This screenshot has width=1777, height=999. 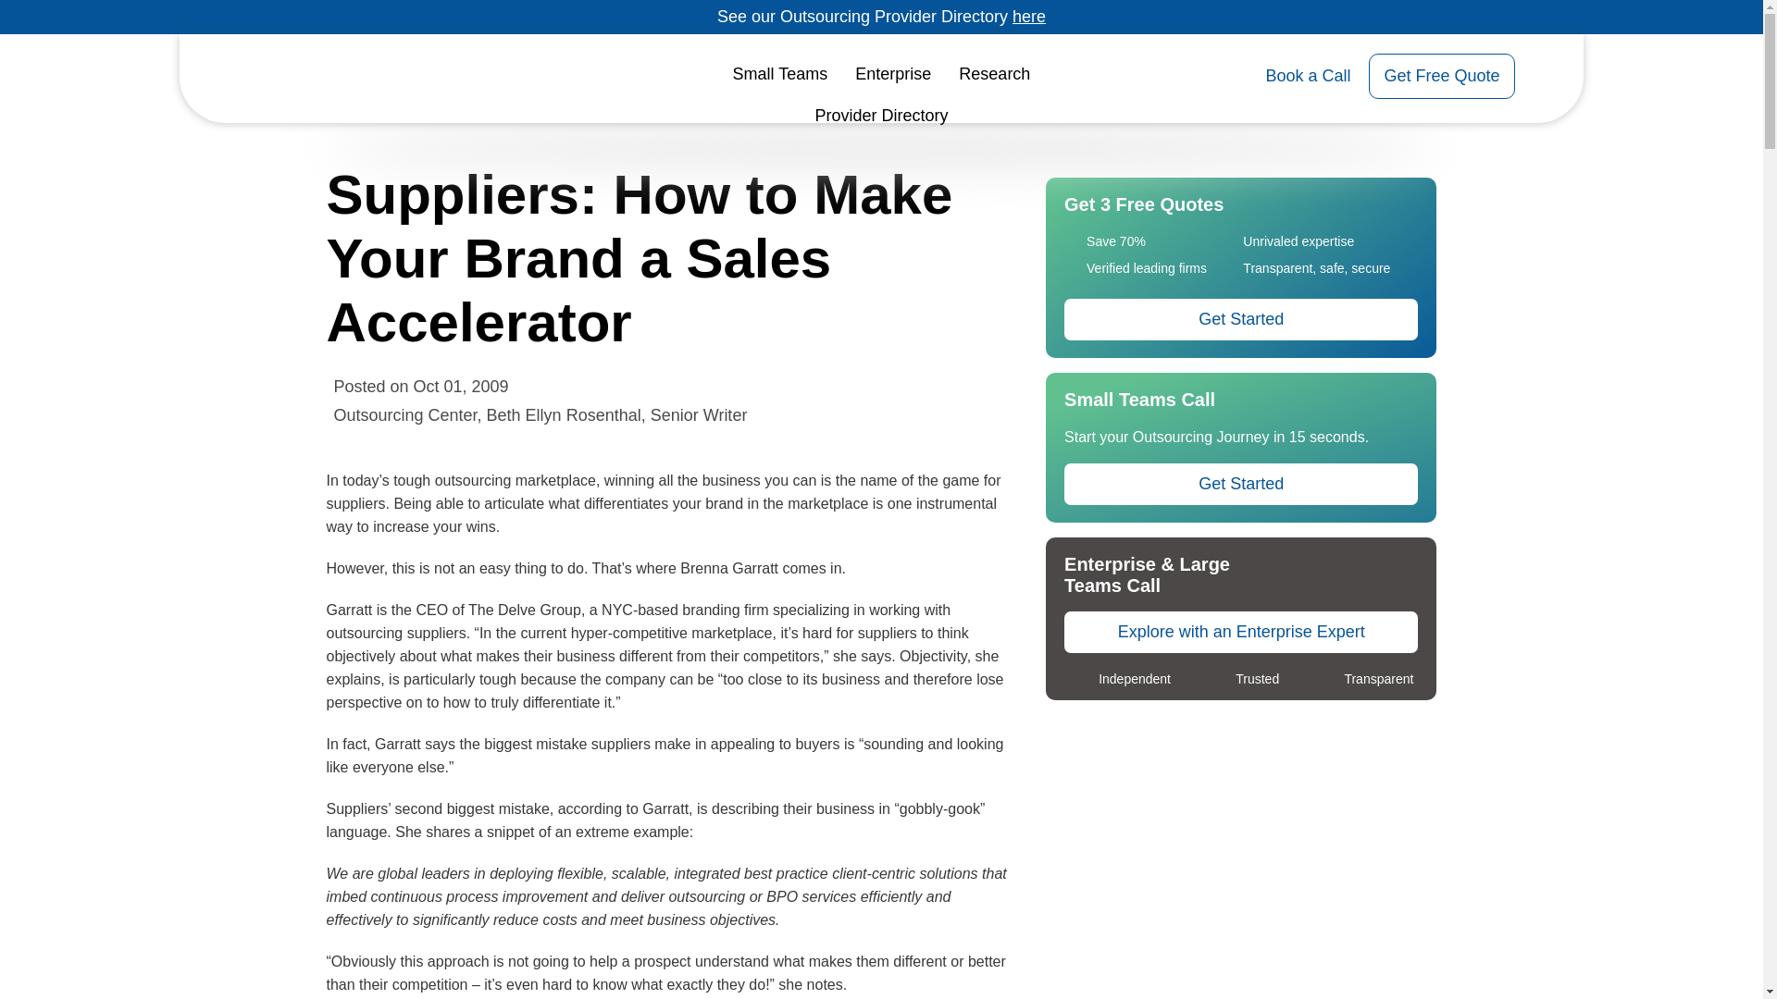 What do you see at coordinates (831, 416) in the screenshot?
I see `linkedin` at bounding box center [831, 416].